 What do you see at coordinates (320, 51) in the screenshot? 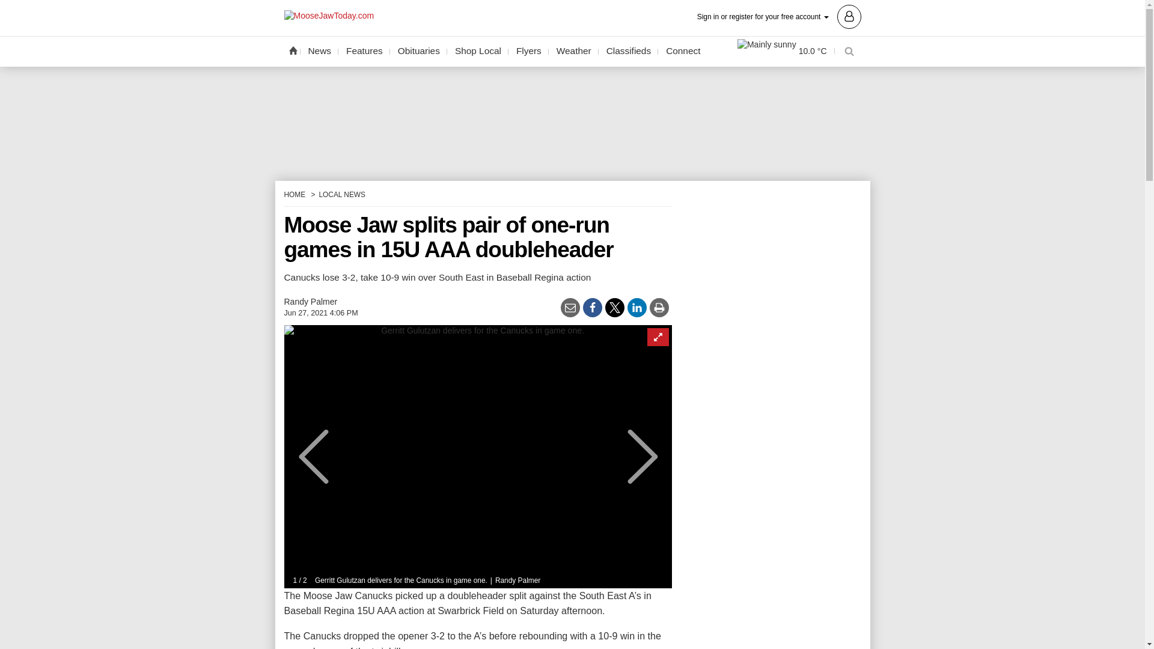
I see `News` at bounding box center [320, 51].